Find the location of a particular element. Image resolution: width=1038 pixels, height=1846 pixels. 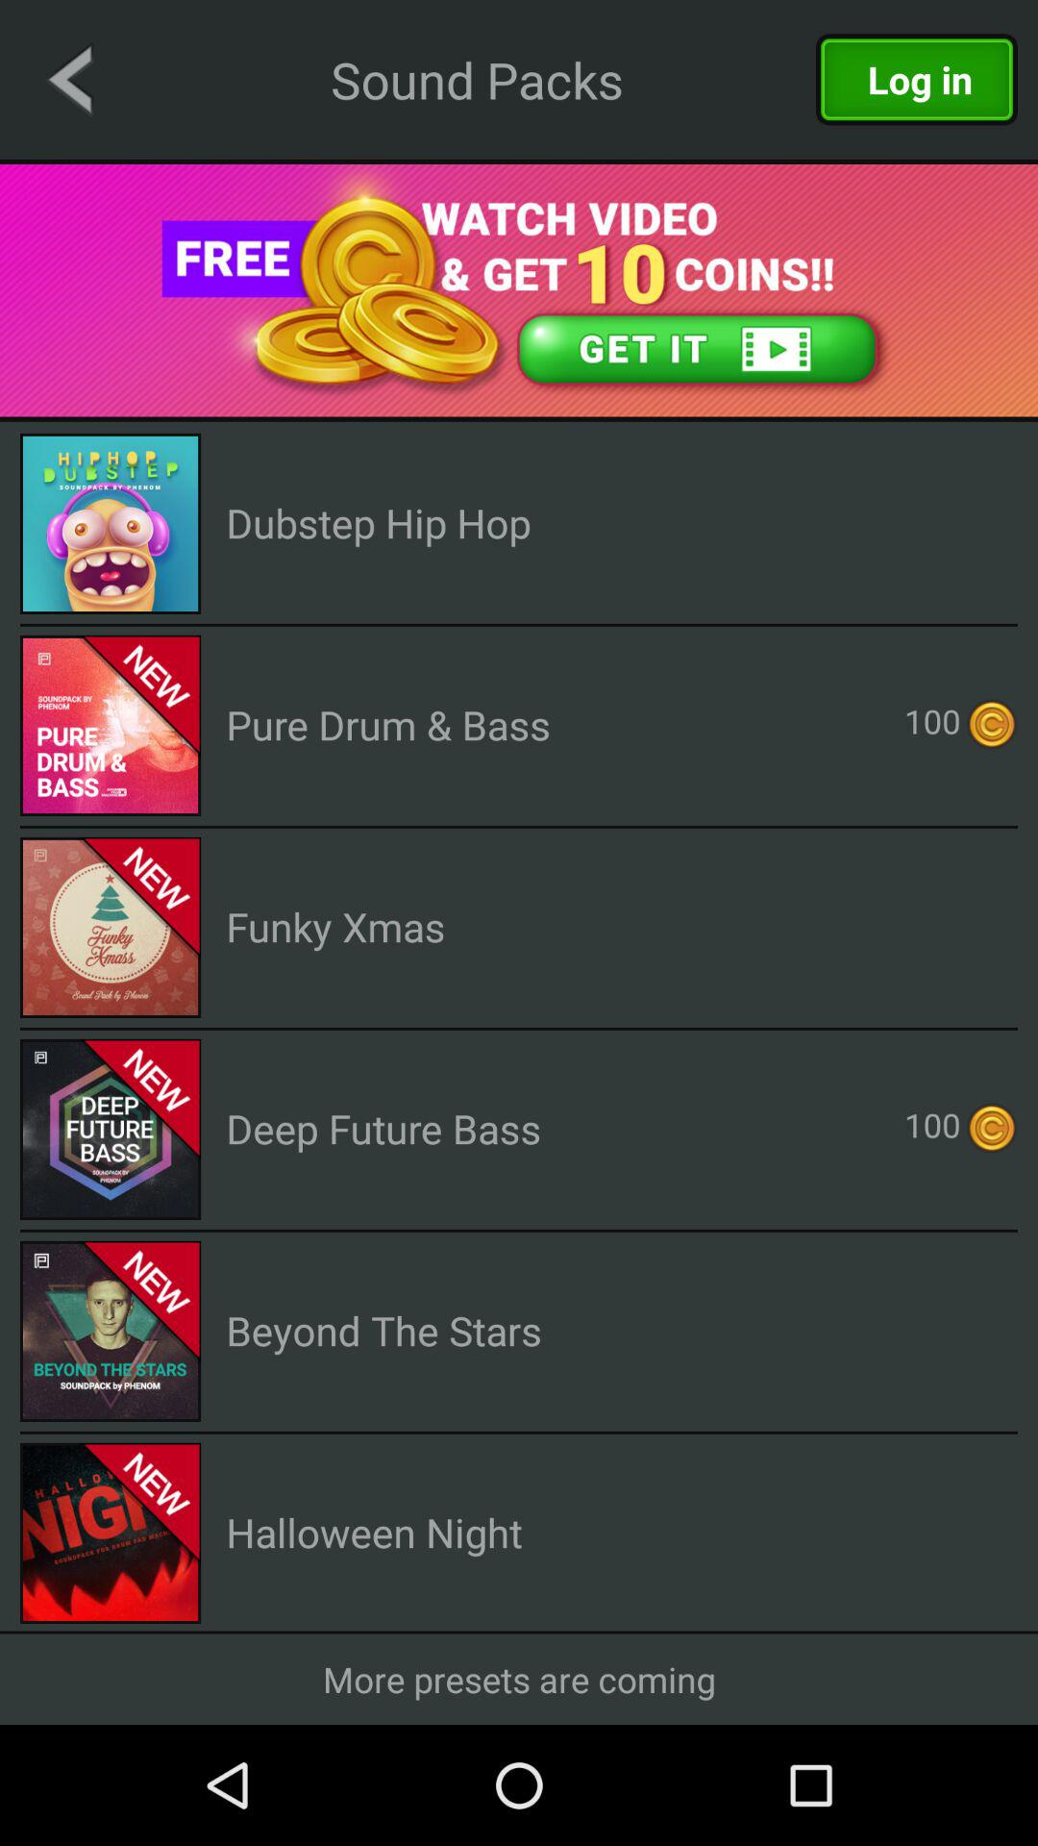

turn on pure drum & bass icon is located at coordinates (388, 725).